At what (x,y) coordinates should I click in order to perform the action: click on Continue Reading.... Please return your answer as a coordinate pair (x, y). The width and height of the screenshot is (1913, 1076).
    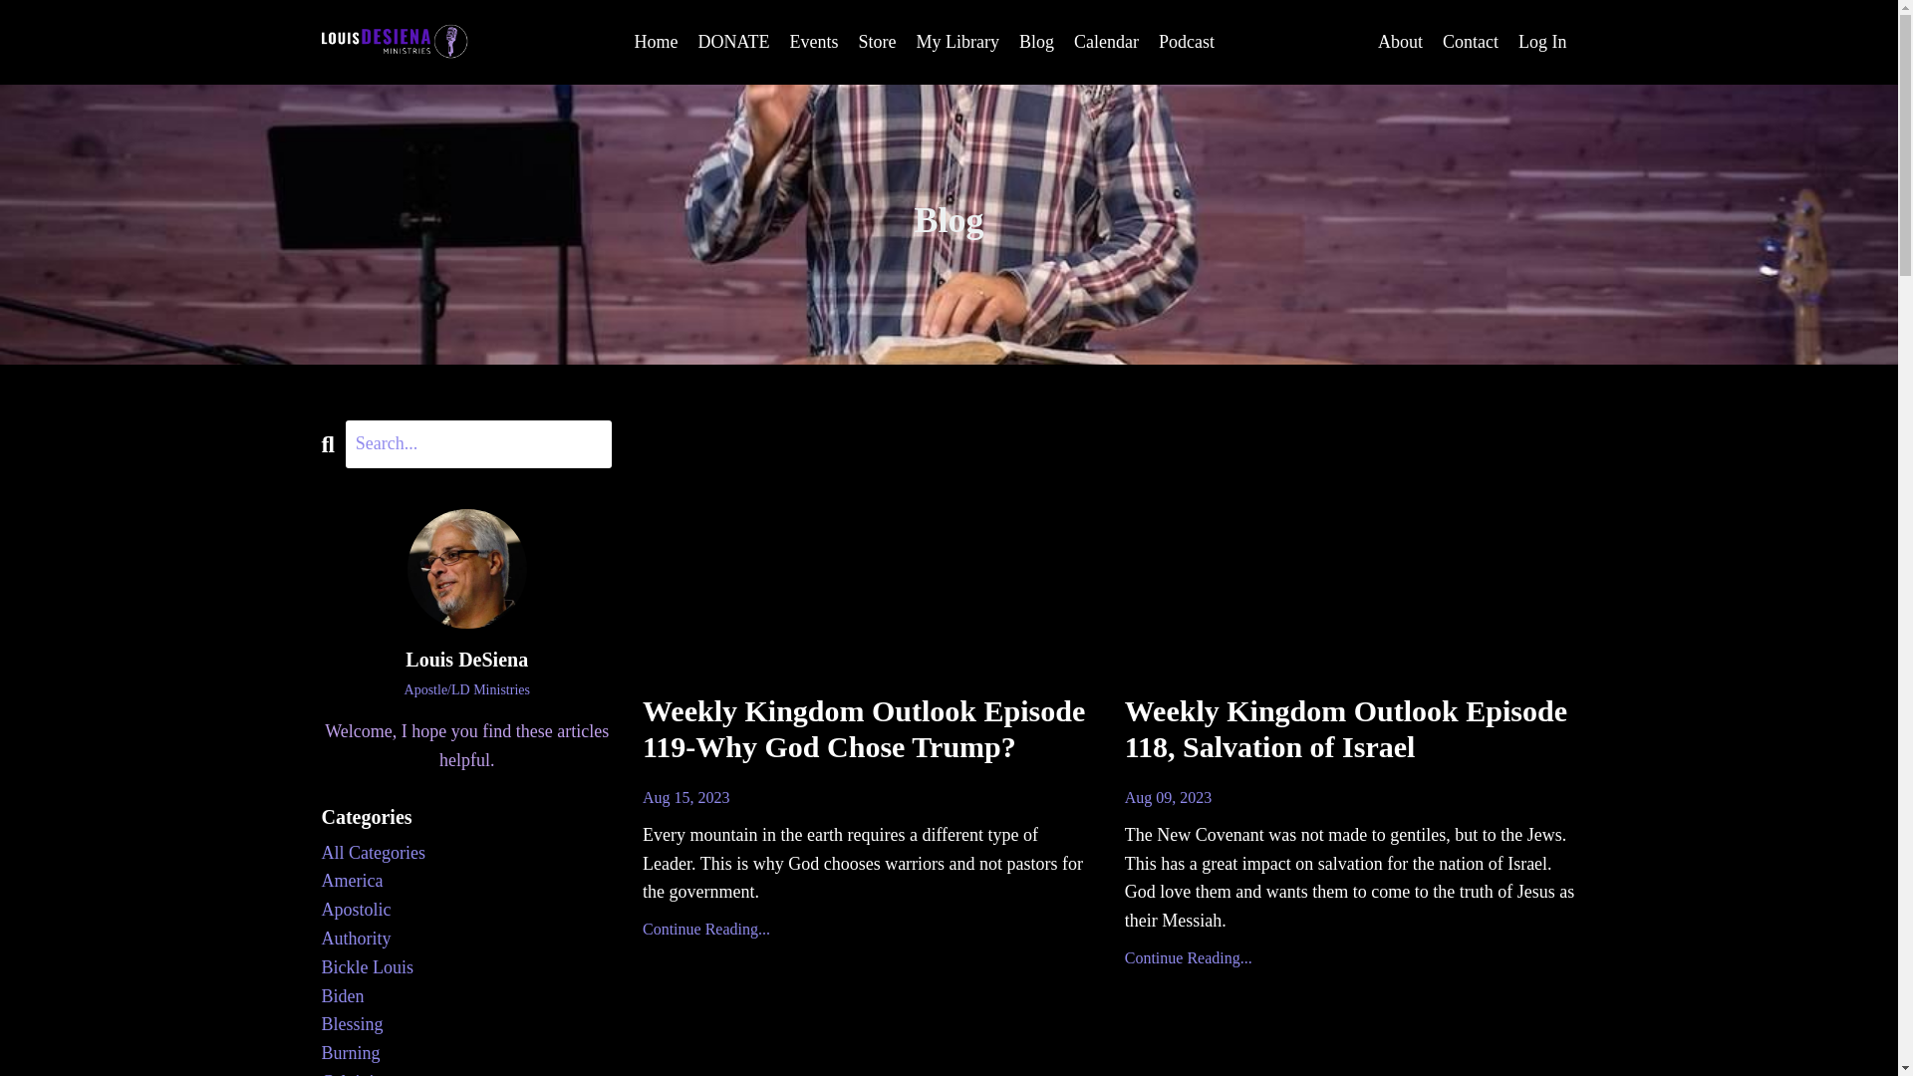
    Looking at the image, I should click on (1350, 958).